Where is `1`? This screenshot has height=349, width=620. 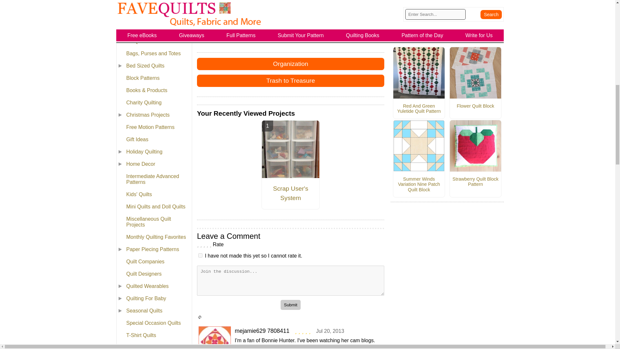
1 is located at coordinates (200, 255).